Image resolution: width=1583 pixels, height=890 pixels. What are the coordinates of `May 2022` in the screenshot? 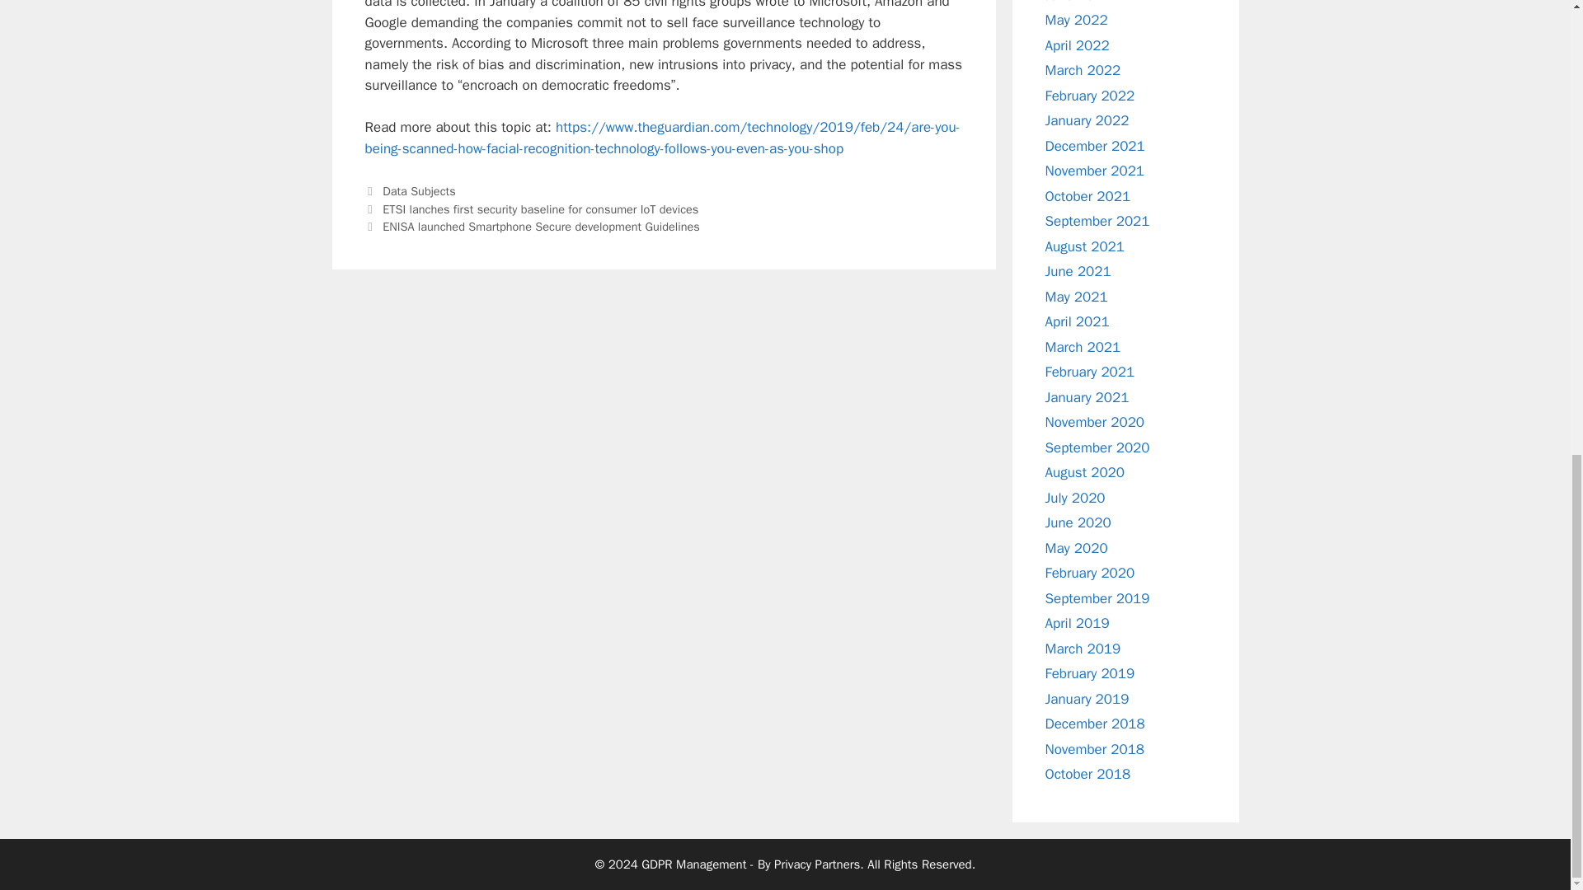 It's located at (1077, 20).